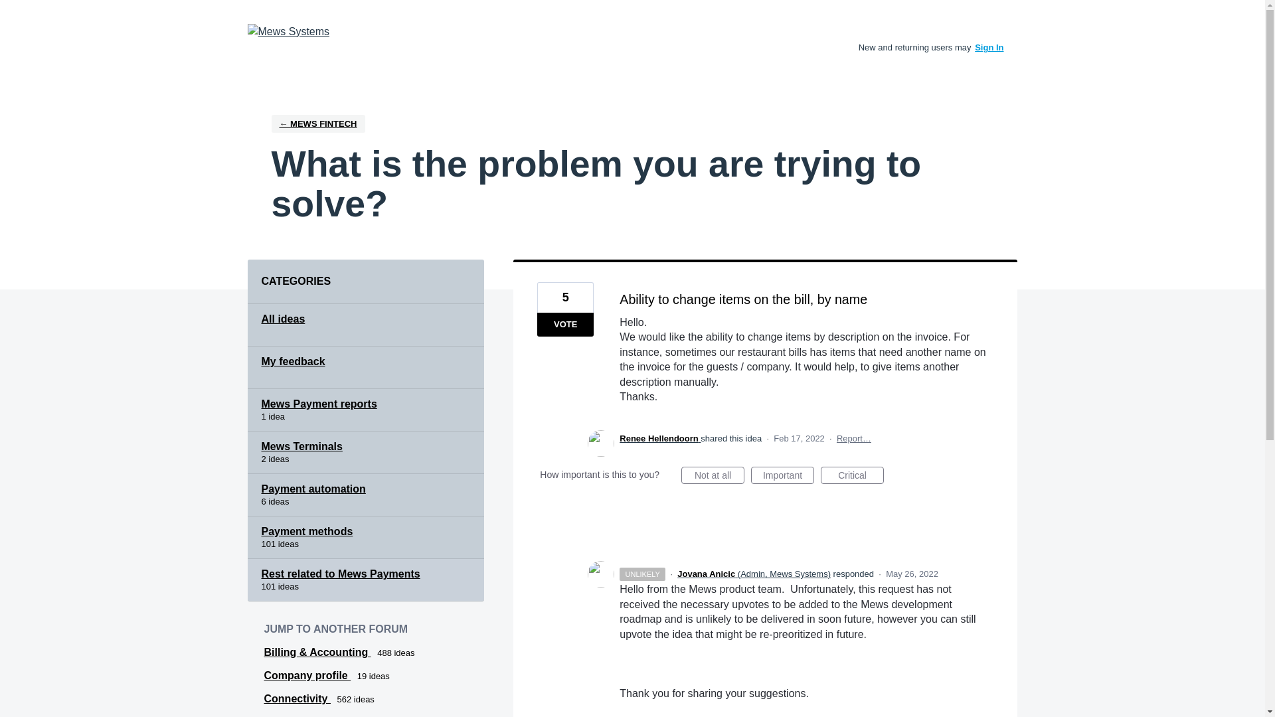  What do you see at coordinates (365, 453) in the screenshot?
I see `Mews Terminals` at bounding box center [365, 453].